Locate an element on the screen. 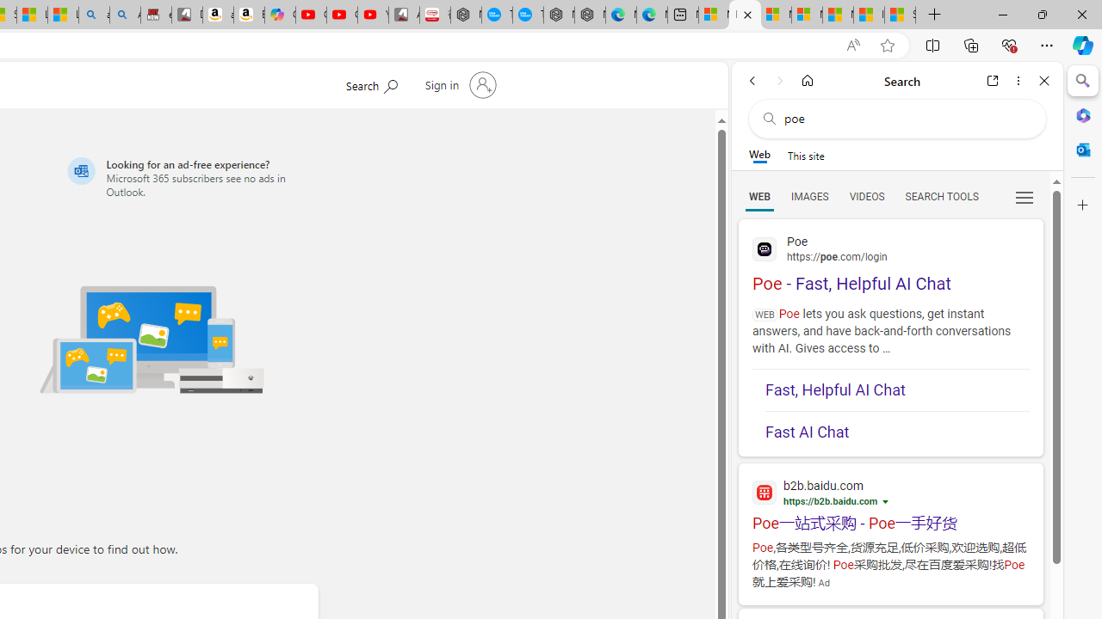 The width and height of the screenshot is (1102, 619). Search Microsoft.com is located at coordinates (371, 83).